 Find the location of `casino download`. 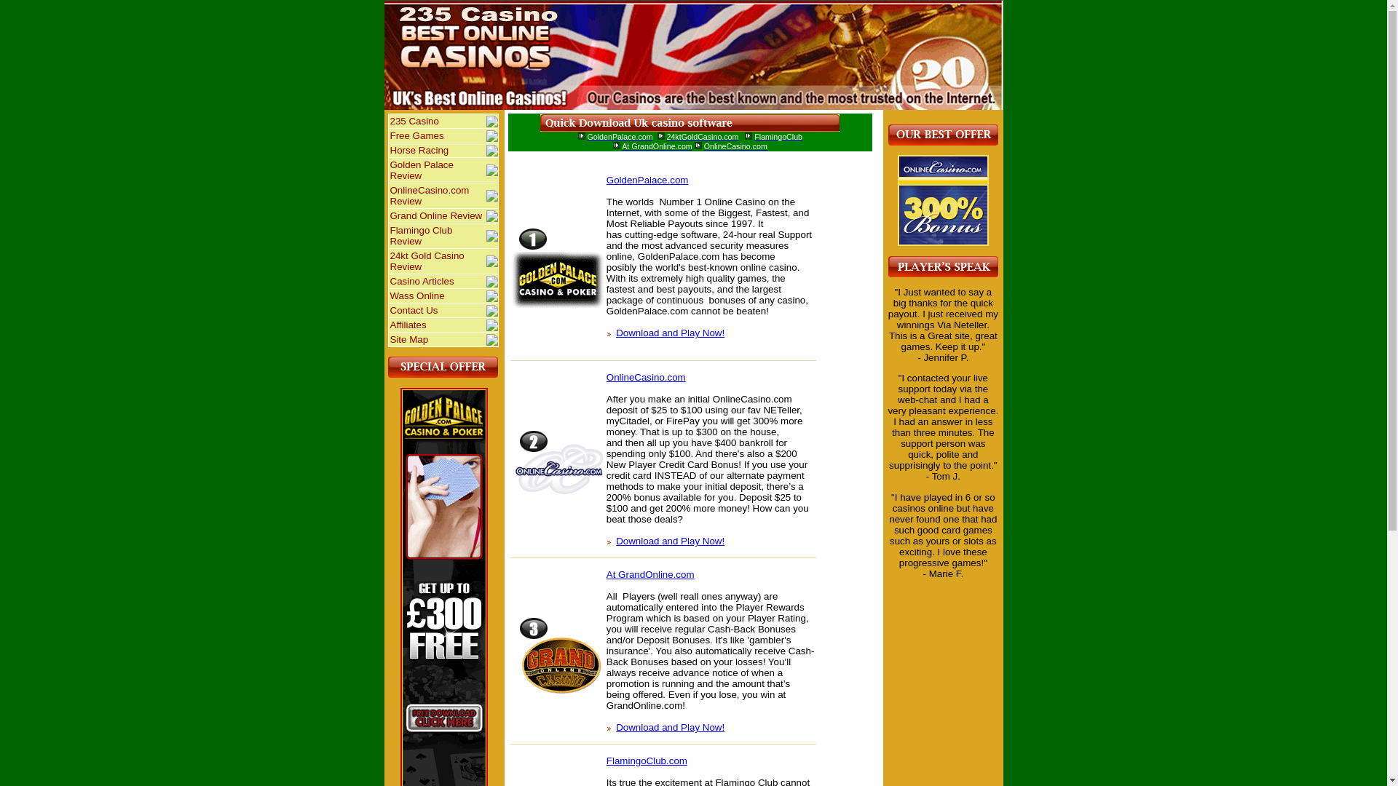

casino download is located at coordinates (690, 123).